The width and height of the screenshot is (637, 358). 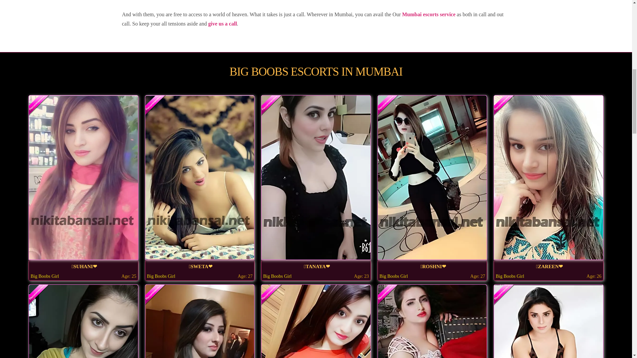 What do you see at coordinates (429, 14) in the screenshot?
I see `Mumbai escorts service` at bounding box center [429, 14].